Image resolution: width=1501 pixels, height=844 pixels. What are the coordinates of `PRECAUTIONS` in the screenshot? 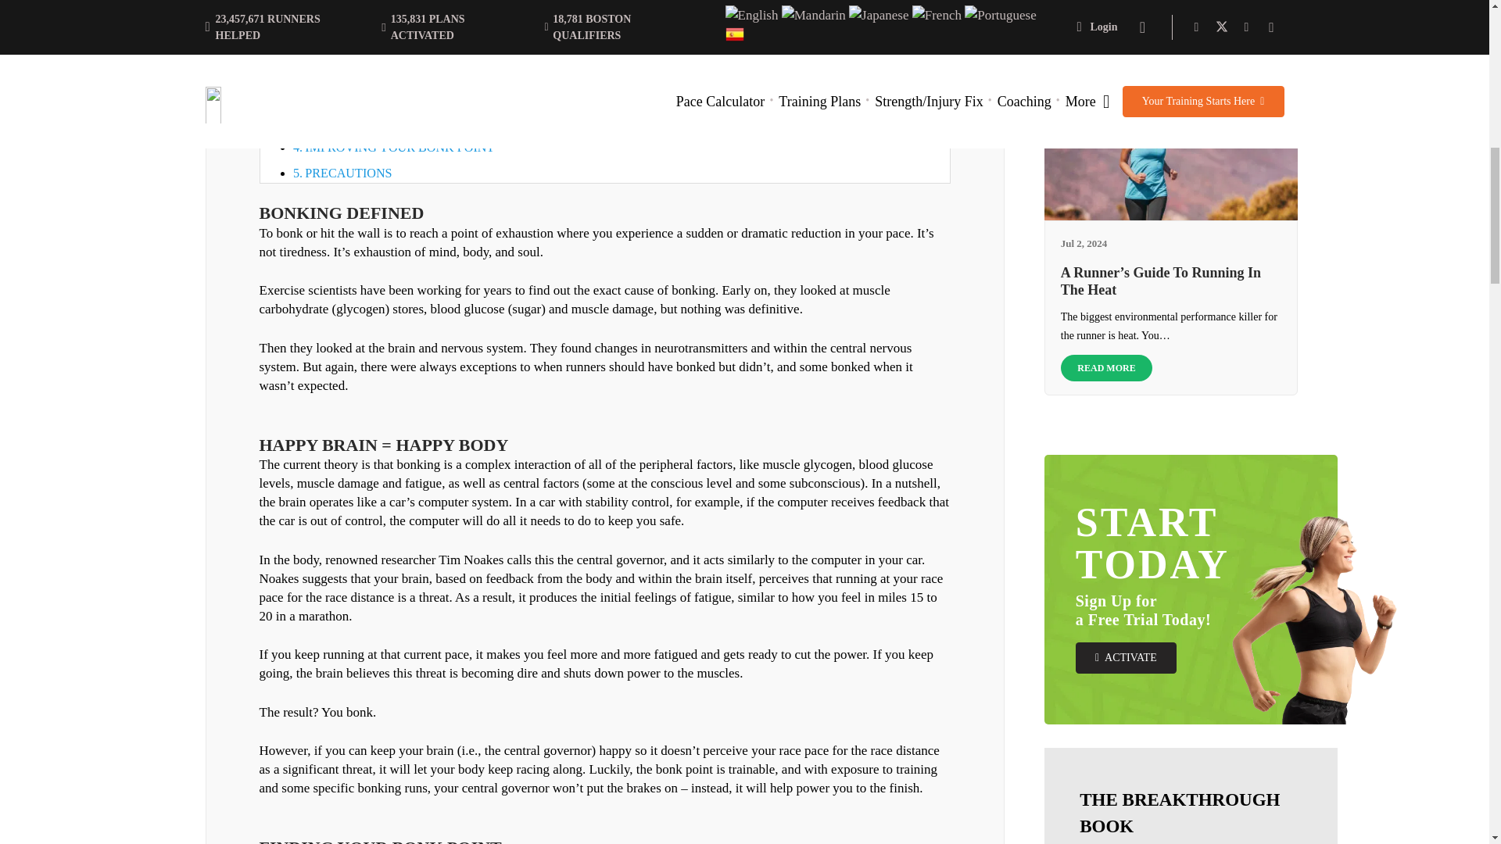 It's located at (348, 173).